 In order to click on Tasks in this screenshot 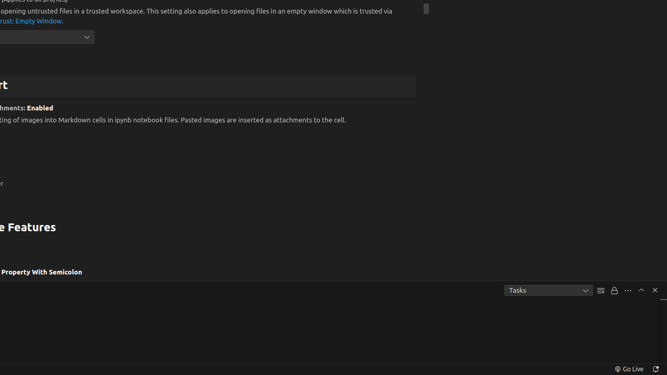, I will do `click(549, 291)`.